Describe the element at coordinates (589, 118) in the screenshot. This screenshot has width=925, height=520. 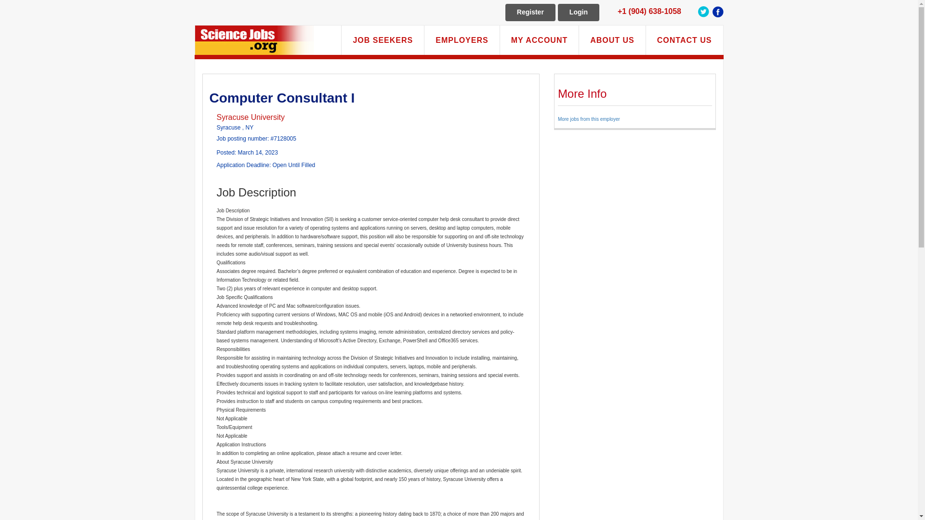
I see `More jobs from this employer` at that location.